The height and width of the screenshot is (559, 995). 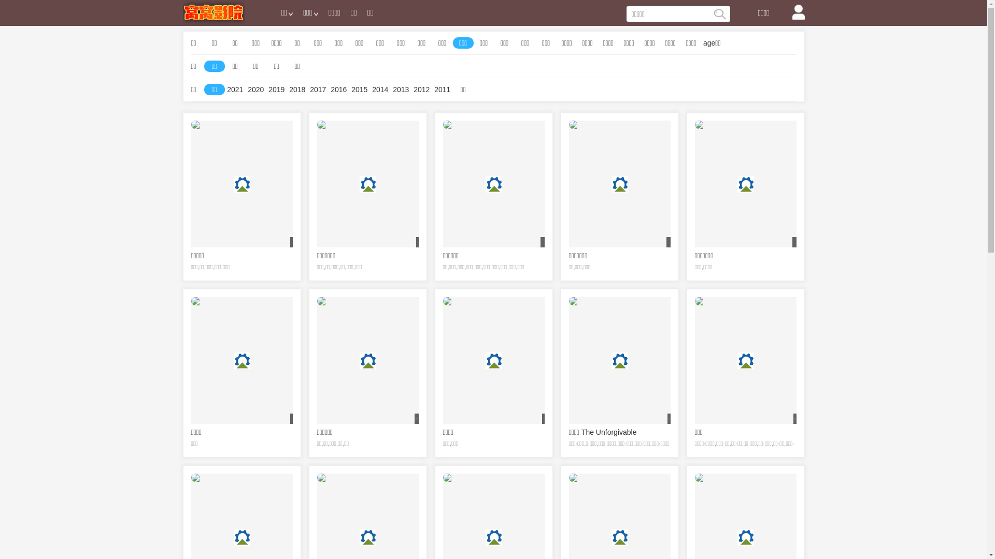 What do you see at coordinates (235, 90) in the screenshot?
I see `2021` at bounding box center [235, 90].